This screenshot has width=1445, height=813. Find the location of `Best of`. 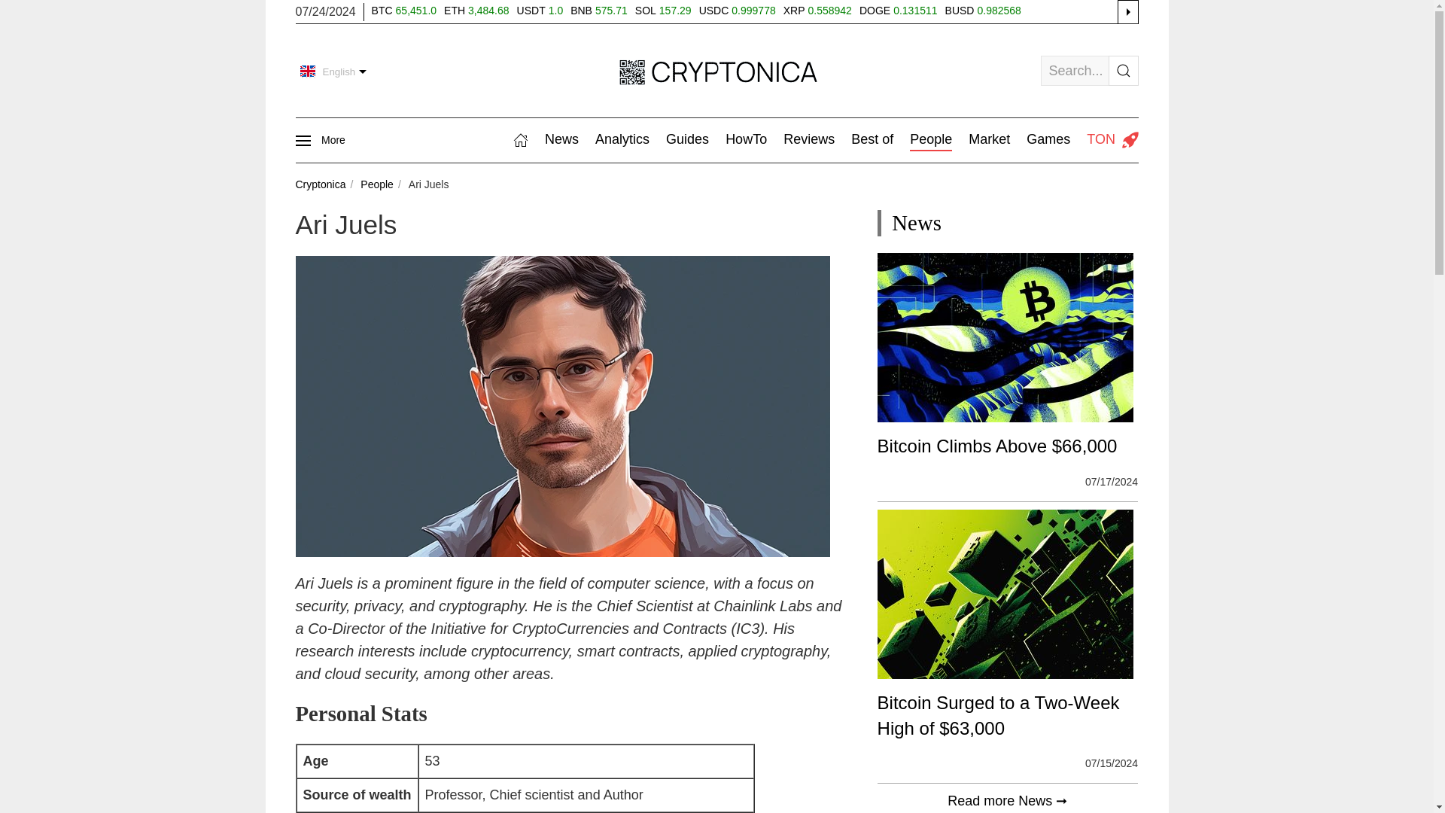

Best of is located at coordinates (872, 140).